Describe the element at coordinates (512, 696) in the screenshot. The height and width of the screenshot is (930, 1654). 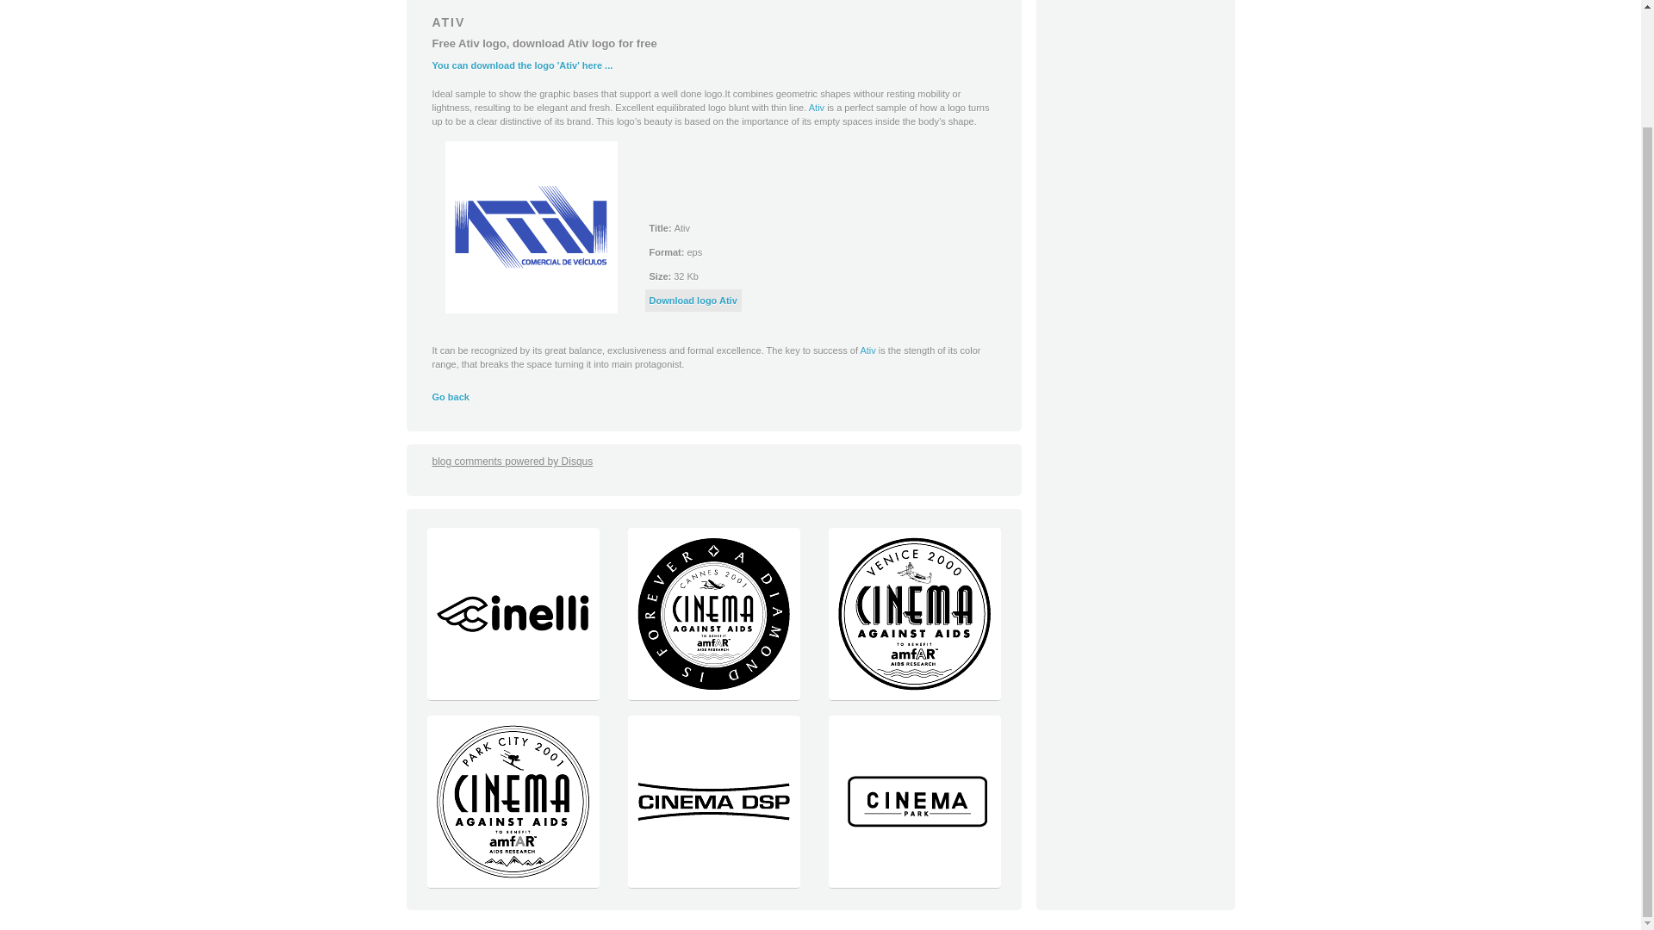
I see `Download Logo Cinelli` at that location.